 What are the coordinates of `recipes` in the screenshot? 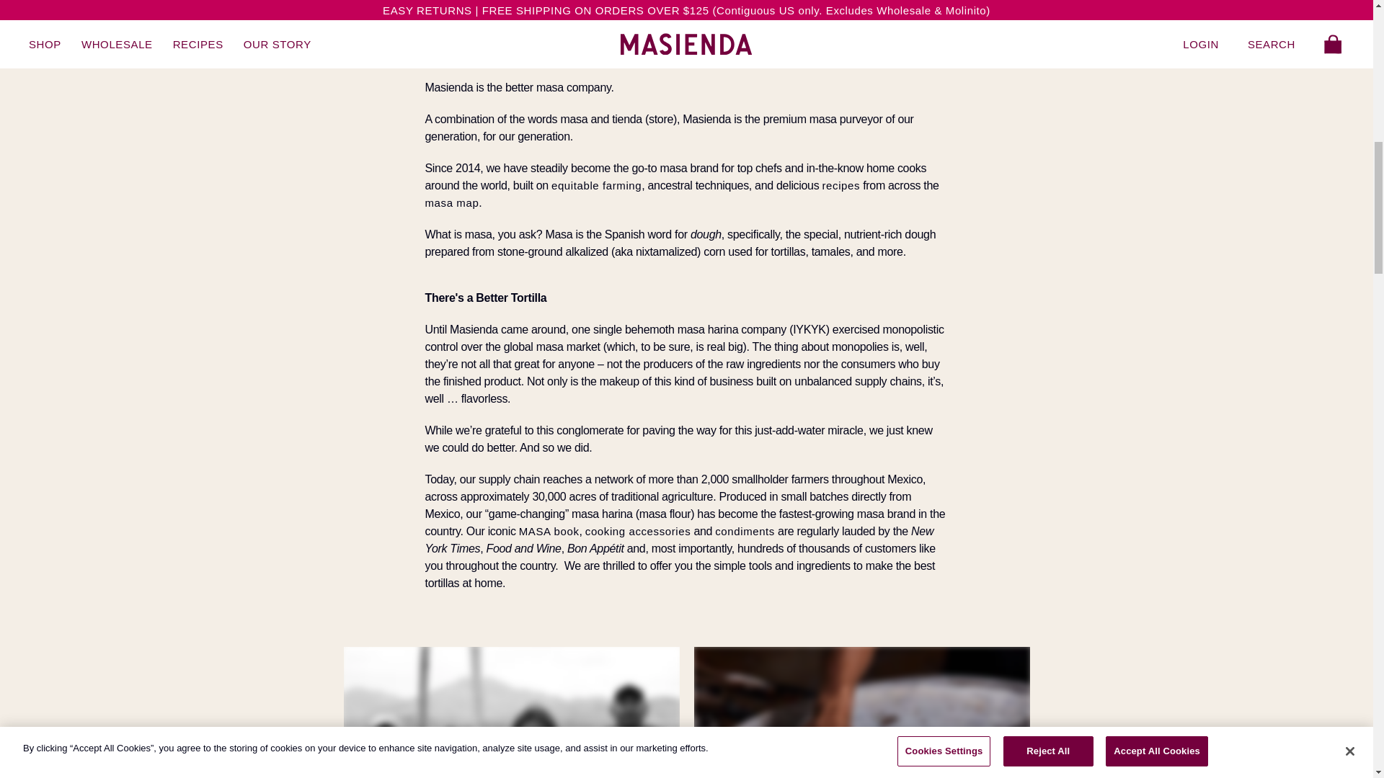 It's located at (840, 185).